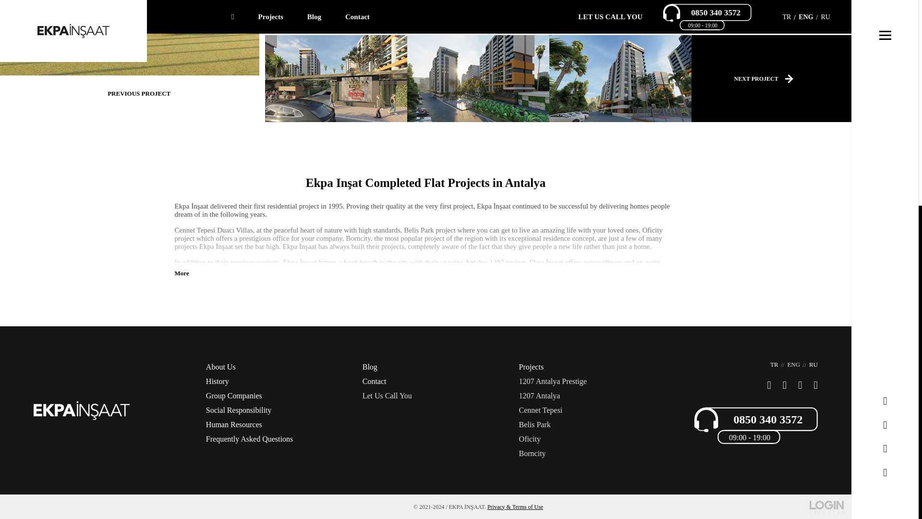 This screenshot has width=922, height=519. What do you see at coordinates (139, 93) in the screenshot?
I see `PREVIOUS PROJECT` at bounding box center [139, 93].